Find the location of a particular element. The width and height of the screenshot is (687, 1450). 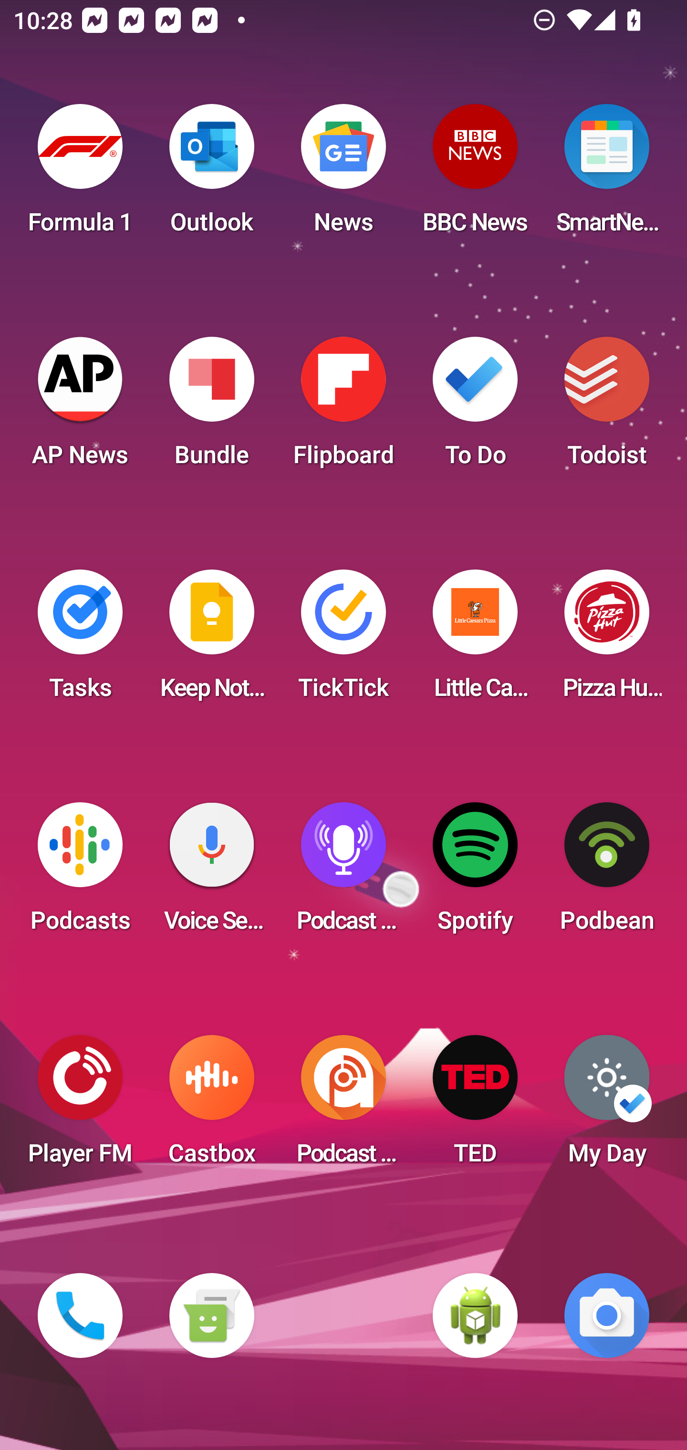

Phone is located at coordinates (80, 1315).